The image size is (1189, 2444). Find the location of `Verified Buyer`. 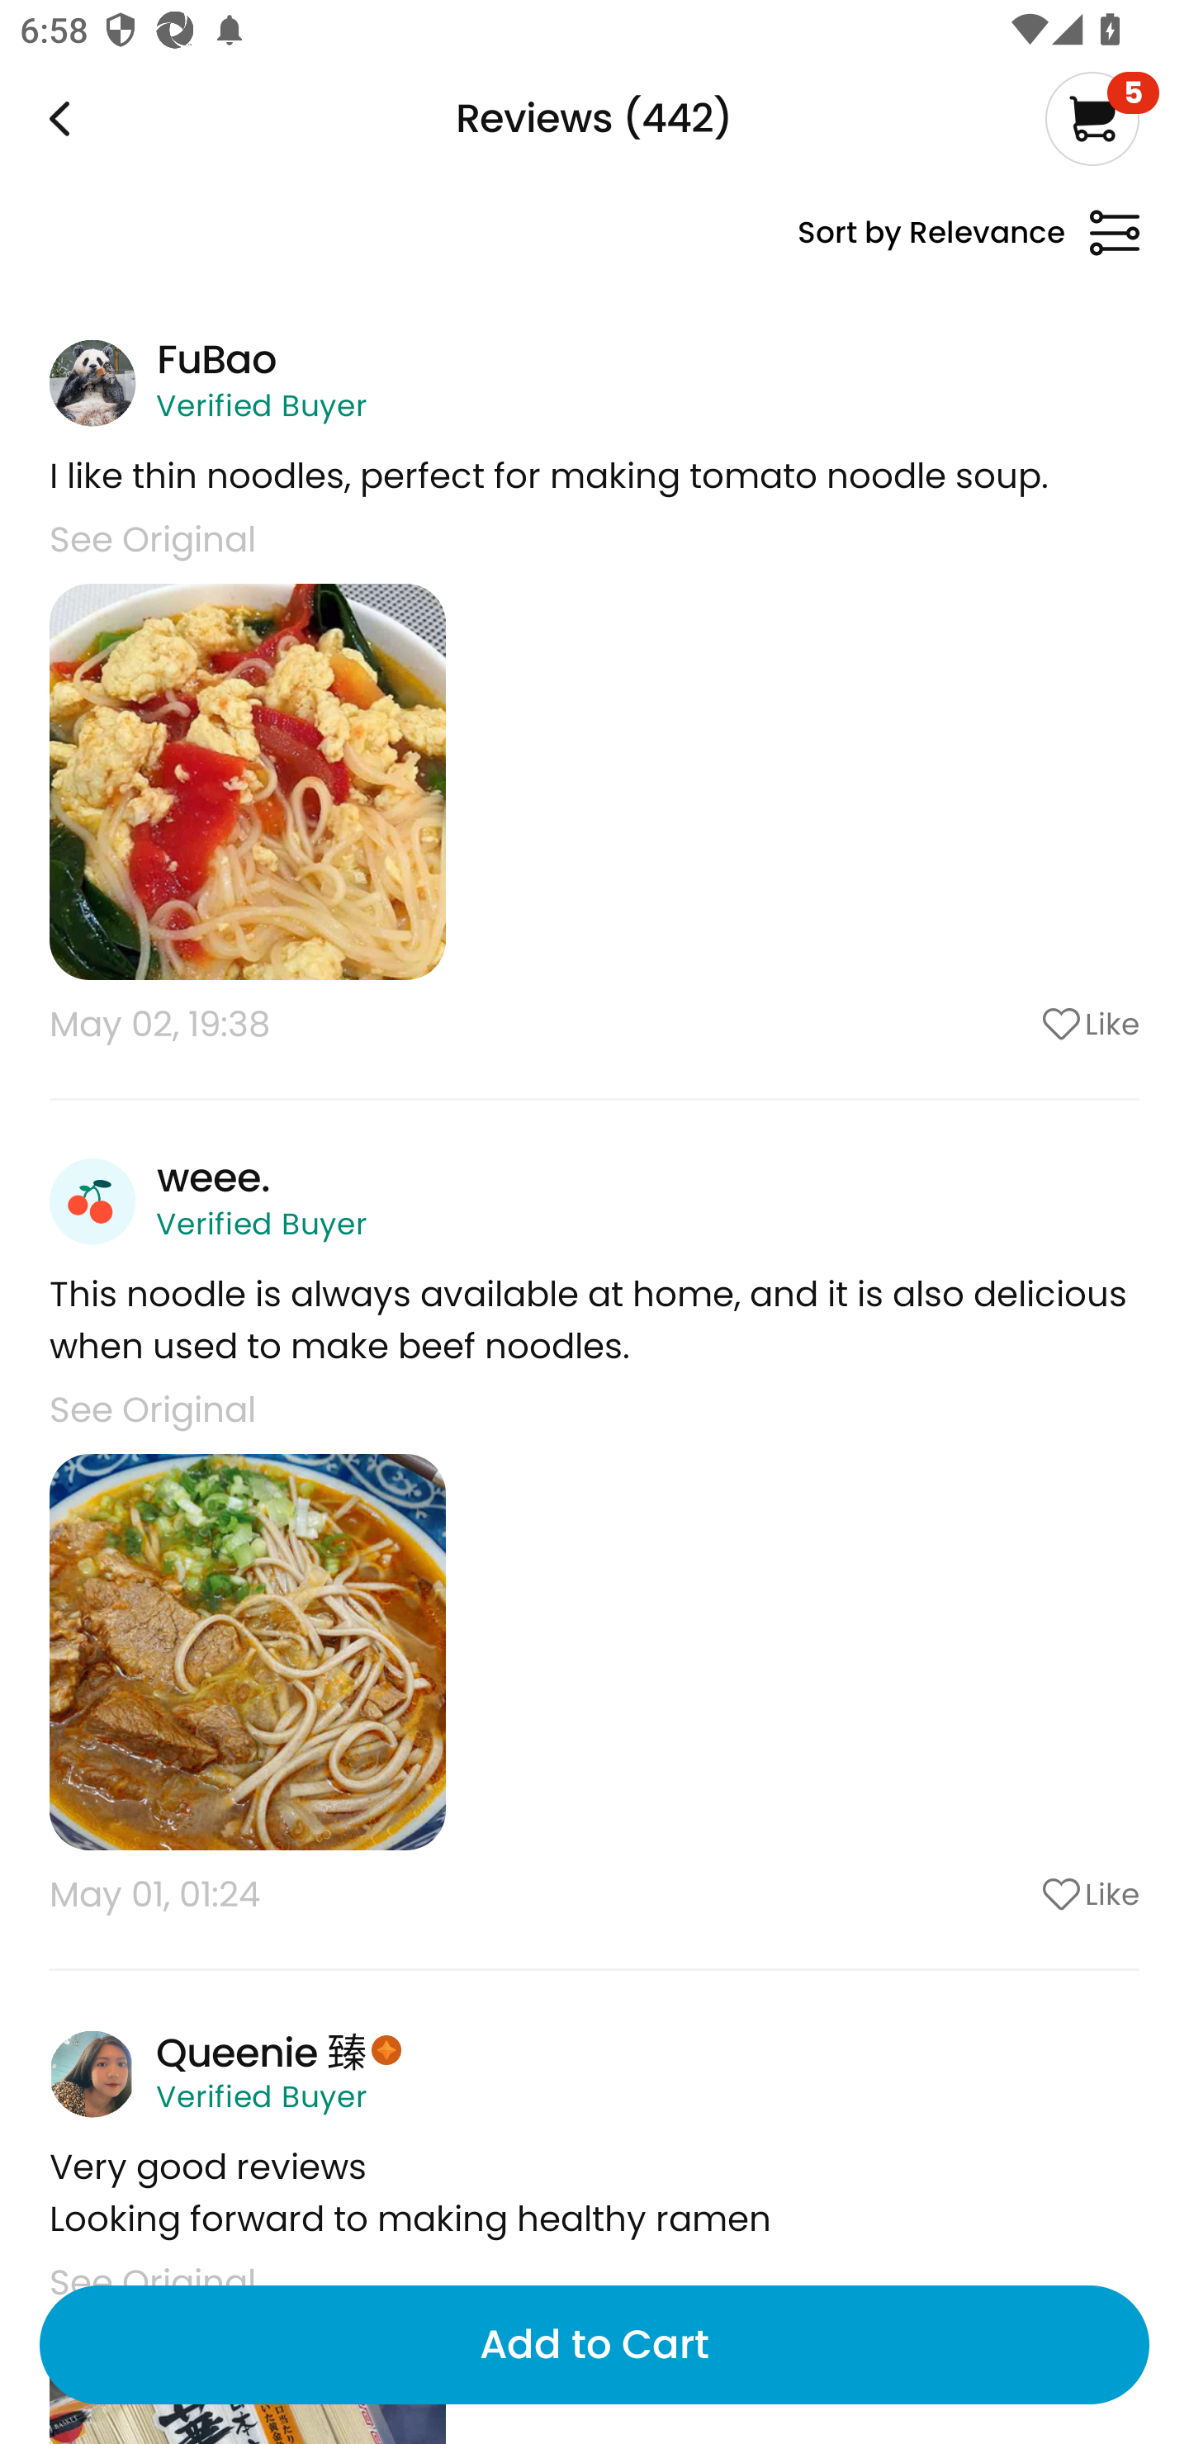

Verified Buyer is located at coordinates (261, 1223).